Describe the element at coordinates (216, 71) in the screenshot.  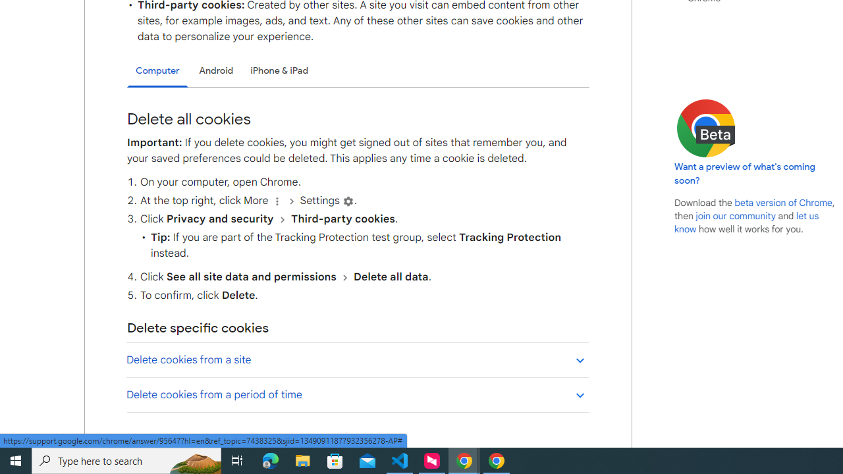
I see `Android` at that location.